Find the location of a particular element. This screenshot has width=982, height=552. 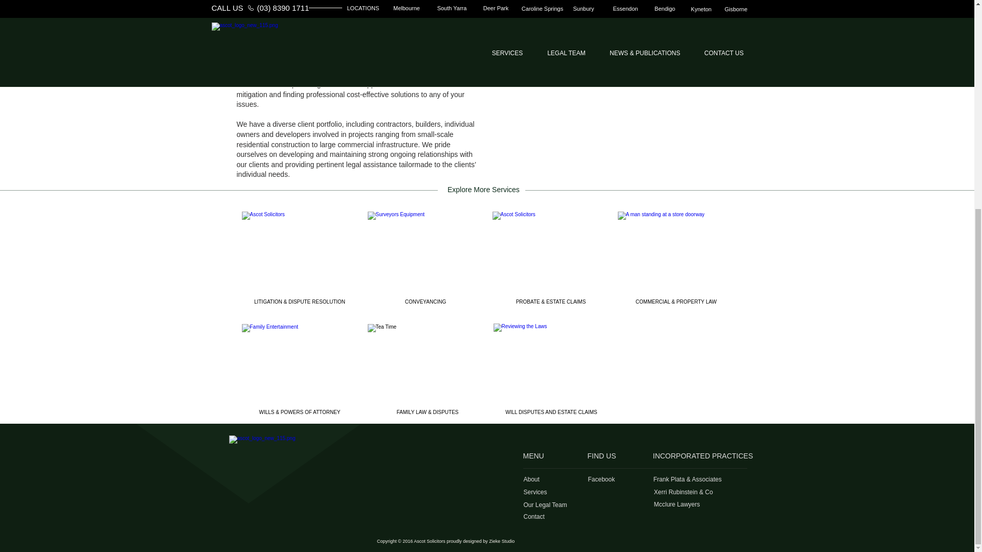

Services is located at coordinates (559, 493).